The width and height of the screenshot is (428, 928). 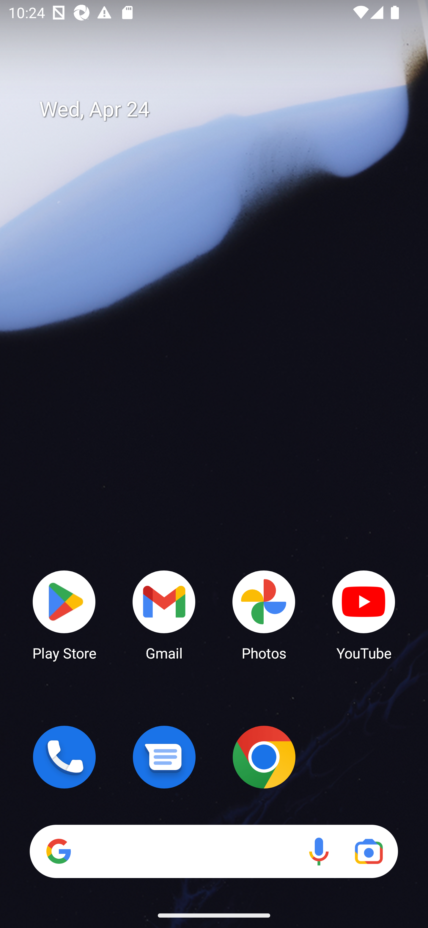 I want to click on Photos, so click(x=264, y=615).